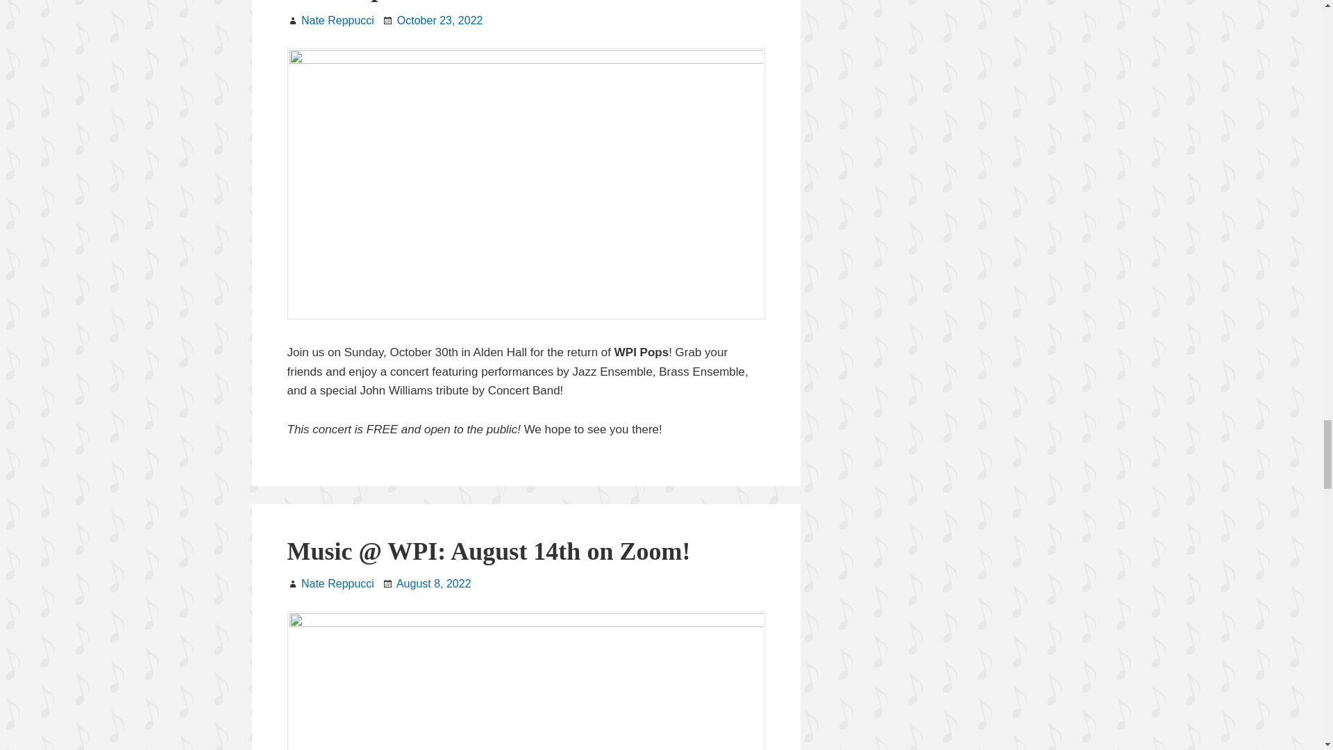 The image size is (1333, 750). What do you see at coordinates (433, 583) in the screenshot?
I see `August 8, 2022` at bounding box center [433, 583].